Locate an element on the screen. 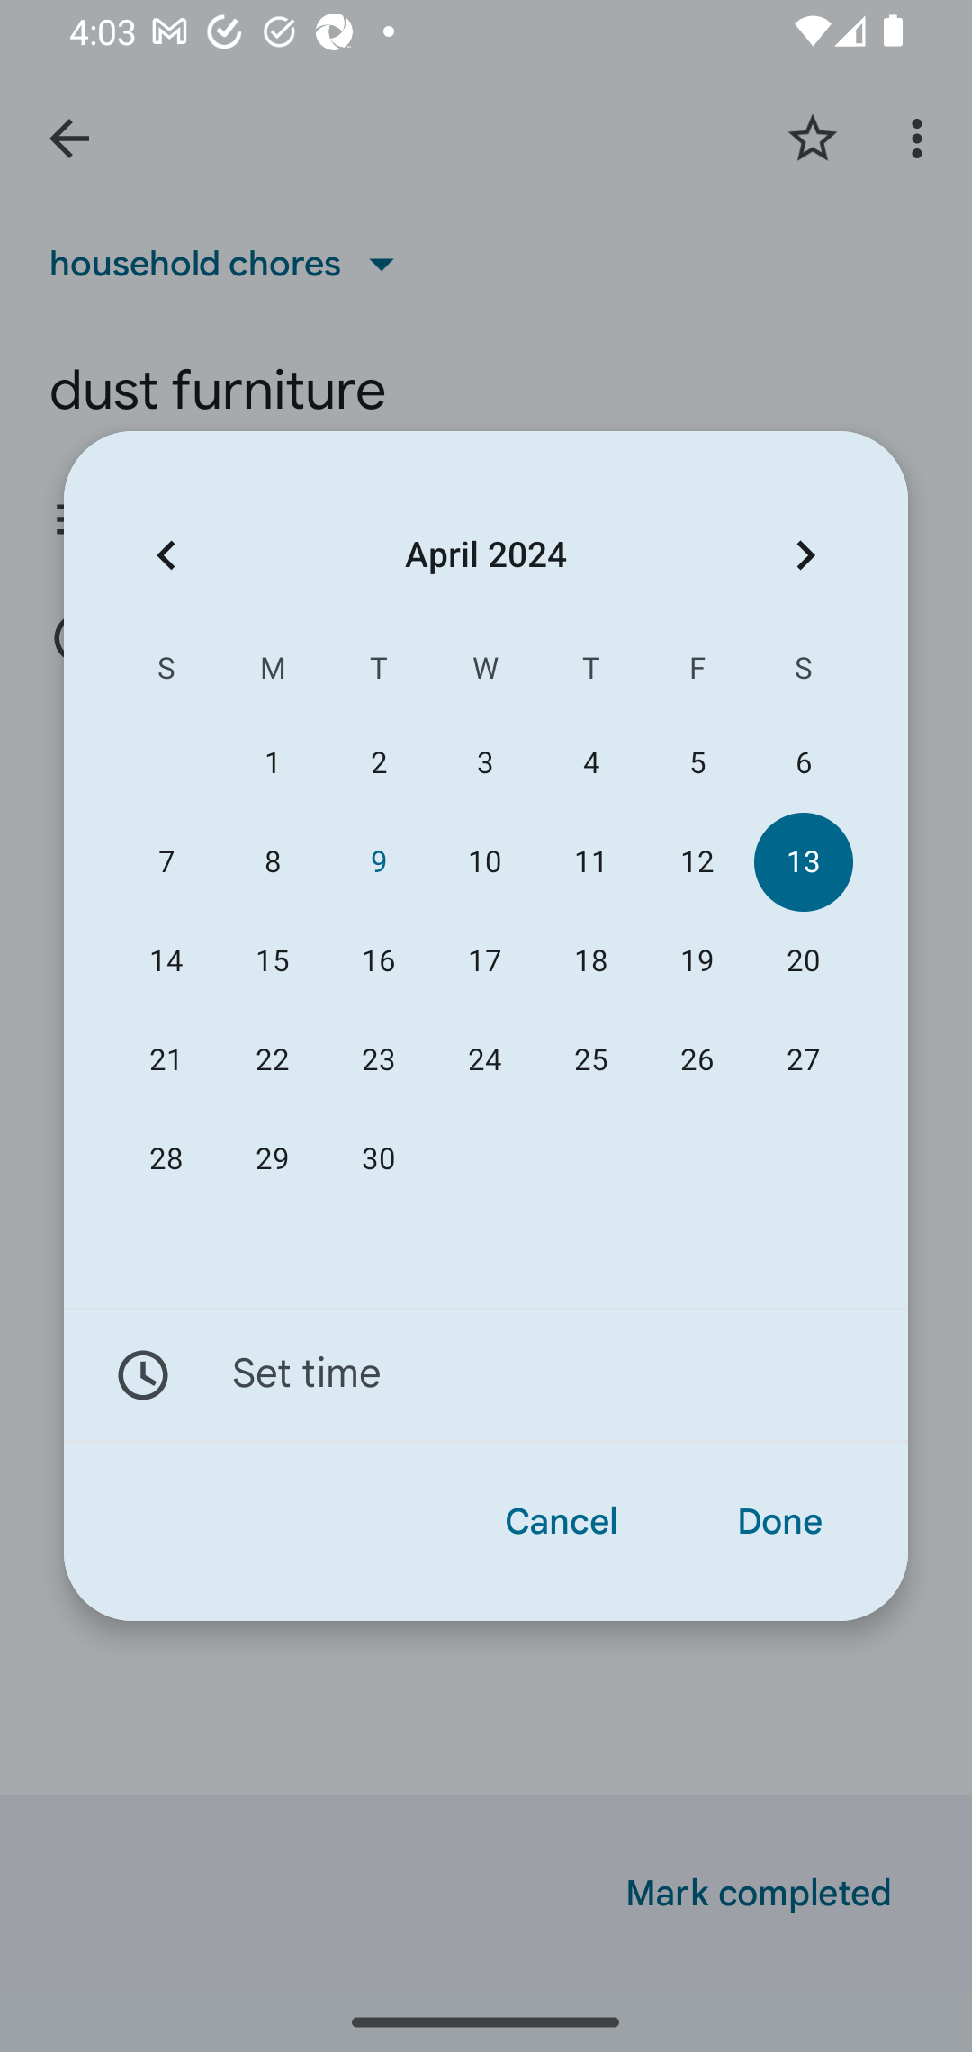 This screenshot has height=2052, width=972. 5 05 April 2024 is located at coordinates (697, 763).